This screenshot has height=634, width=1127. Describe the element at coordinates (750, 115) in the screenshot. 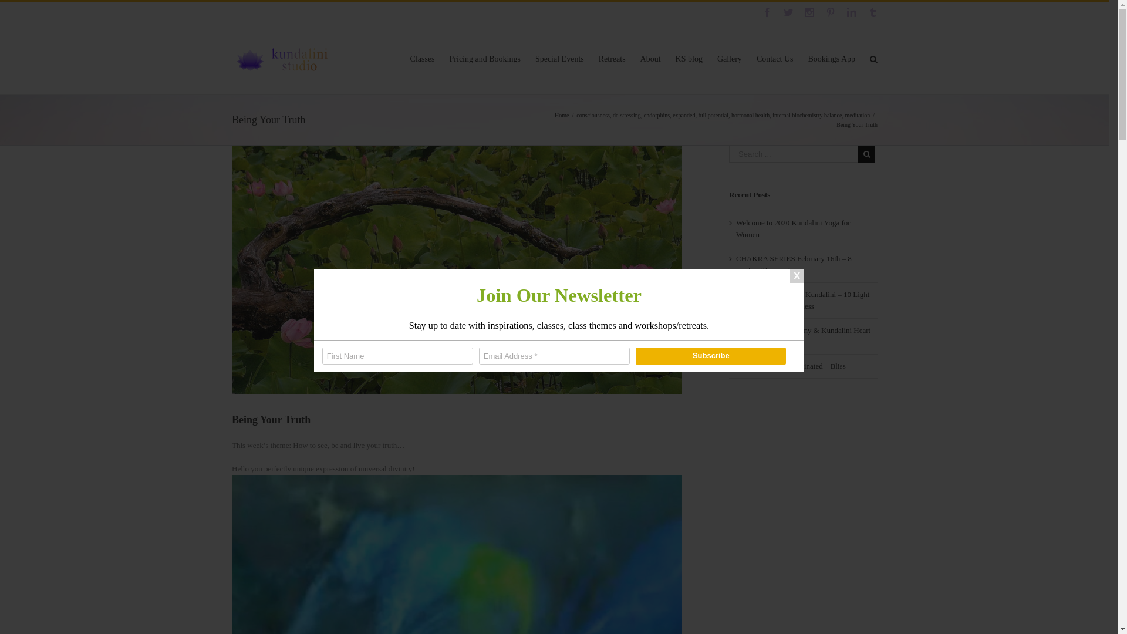

I see `hormonal health` at that location.